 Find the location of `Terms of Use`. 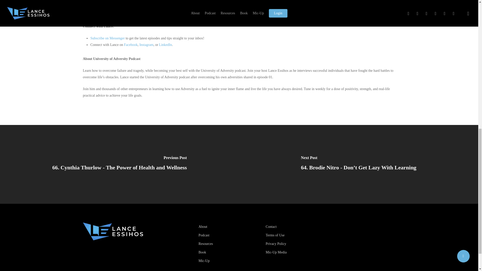

Terms of Use is located at coordinates (296, 235).